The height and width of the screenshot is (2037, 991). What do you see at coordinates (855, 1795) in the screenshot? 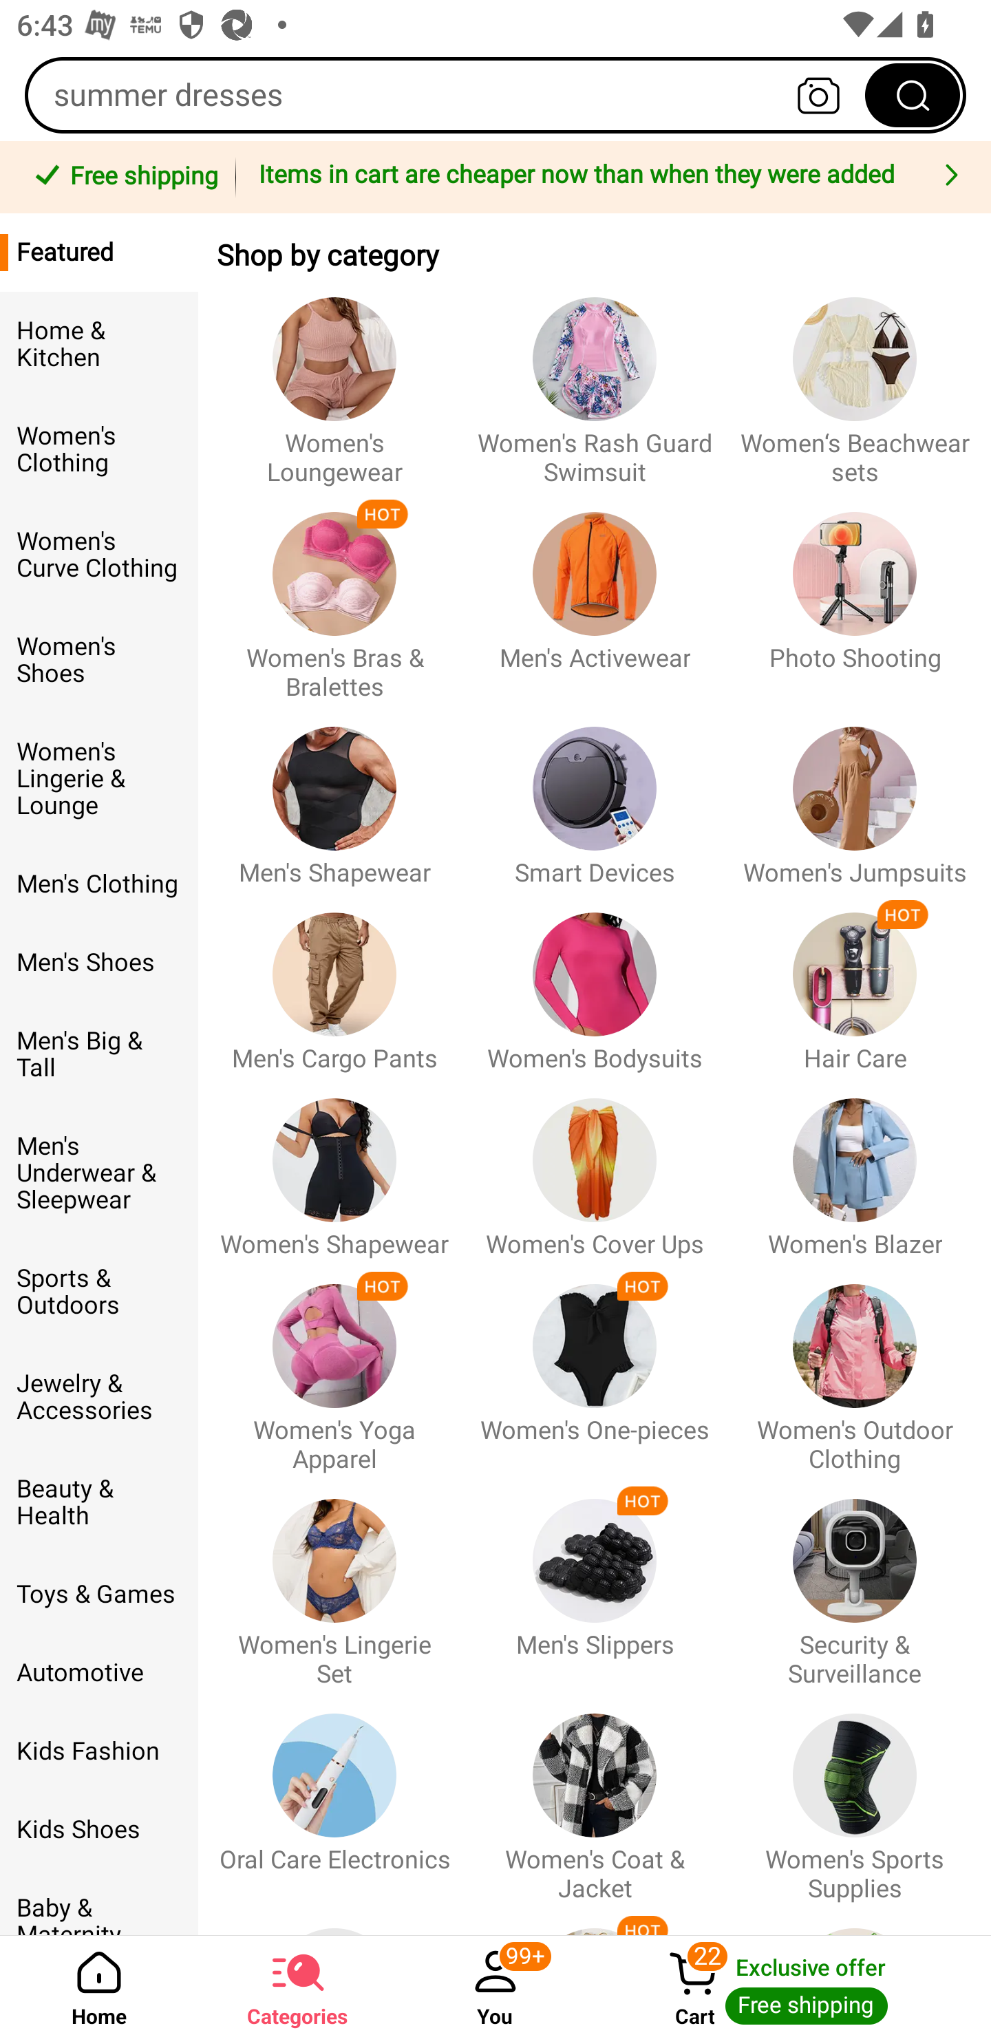
I see `Women's Sports Supplies` at bounding box center [855, 1795].